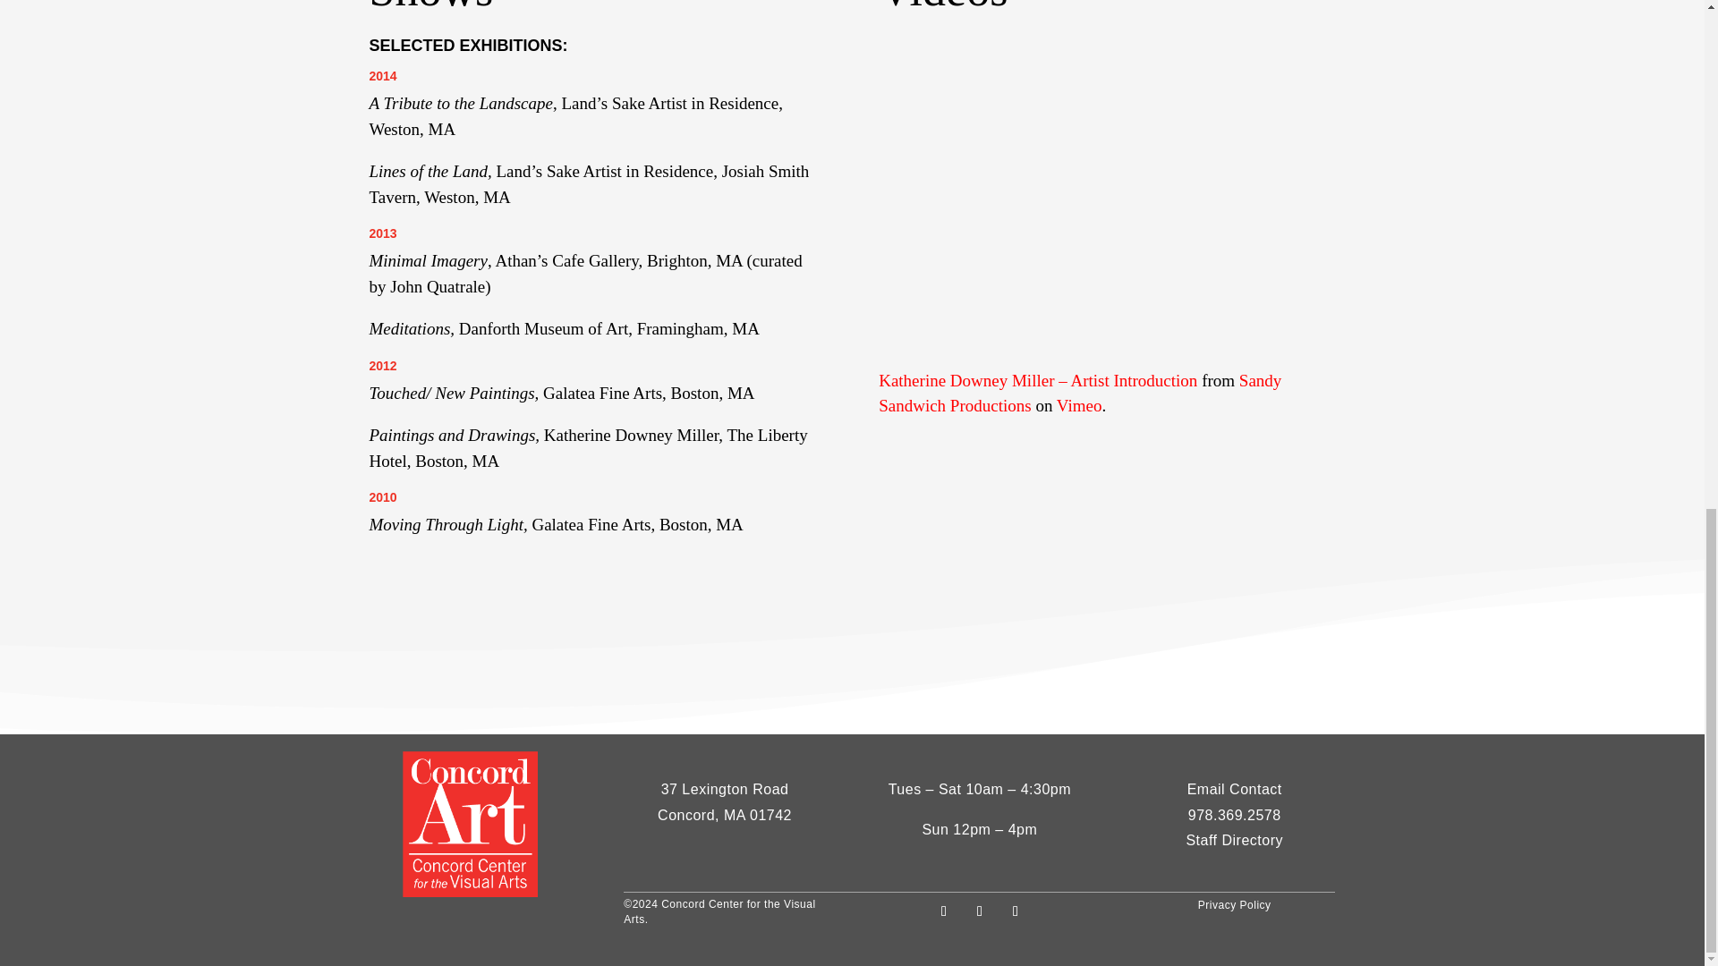  I want to click on Vimeo, so click(1079, 405).